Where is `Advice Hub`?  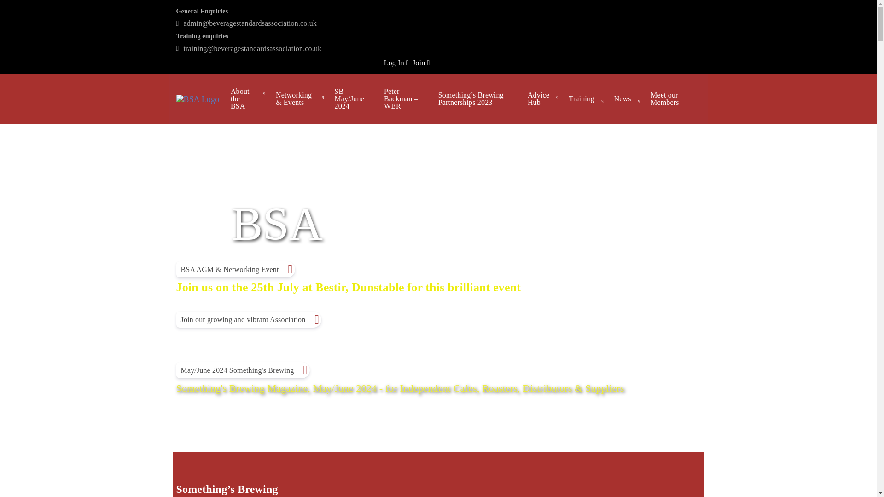 Advice Hub is located at coordinates (544, 98).